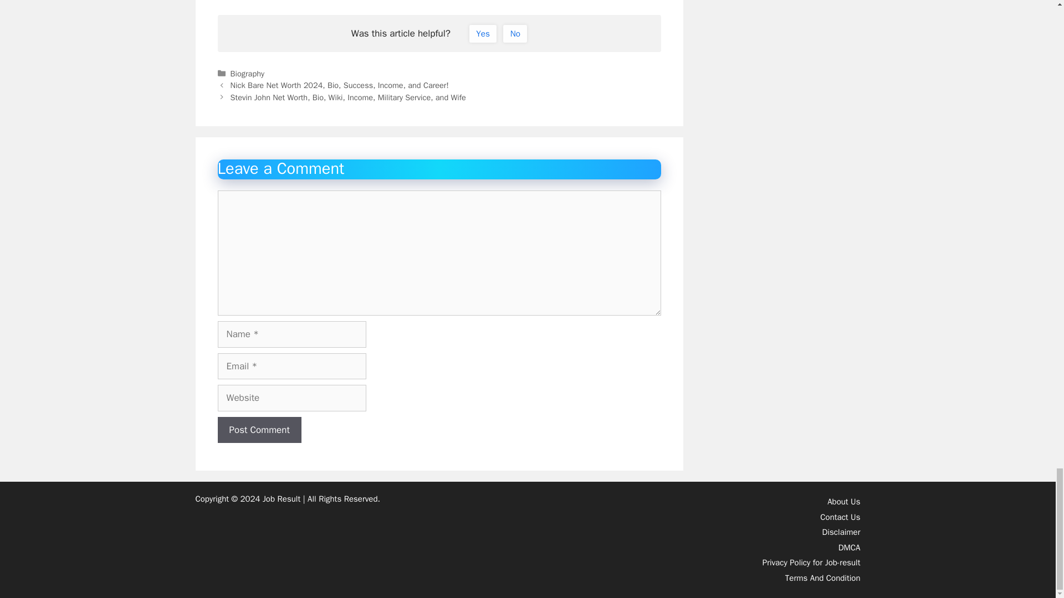 The height and width of the screenshot is (598, 1064). I want to click on Post Comment, so click(259, 546).